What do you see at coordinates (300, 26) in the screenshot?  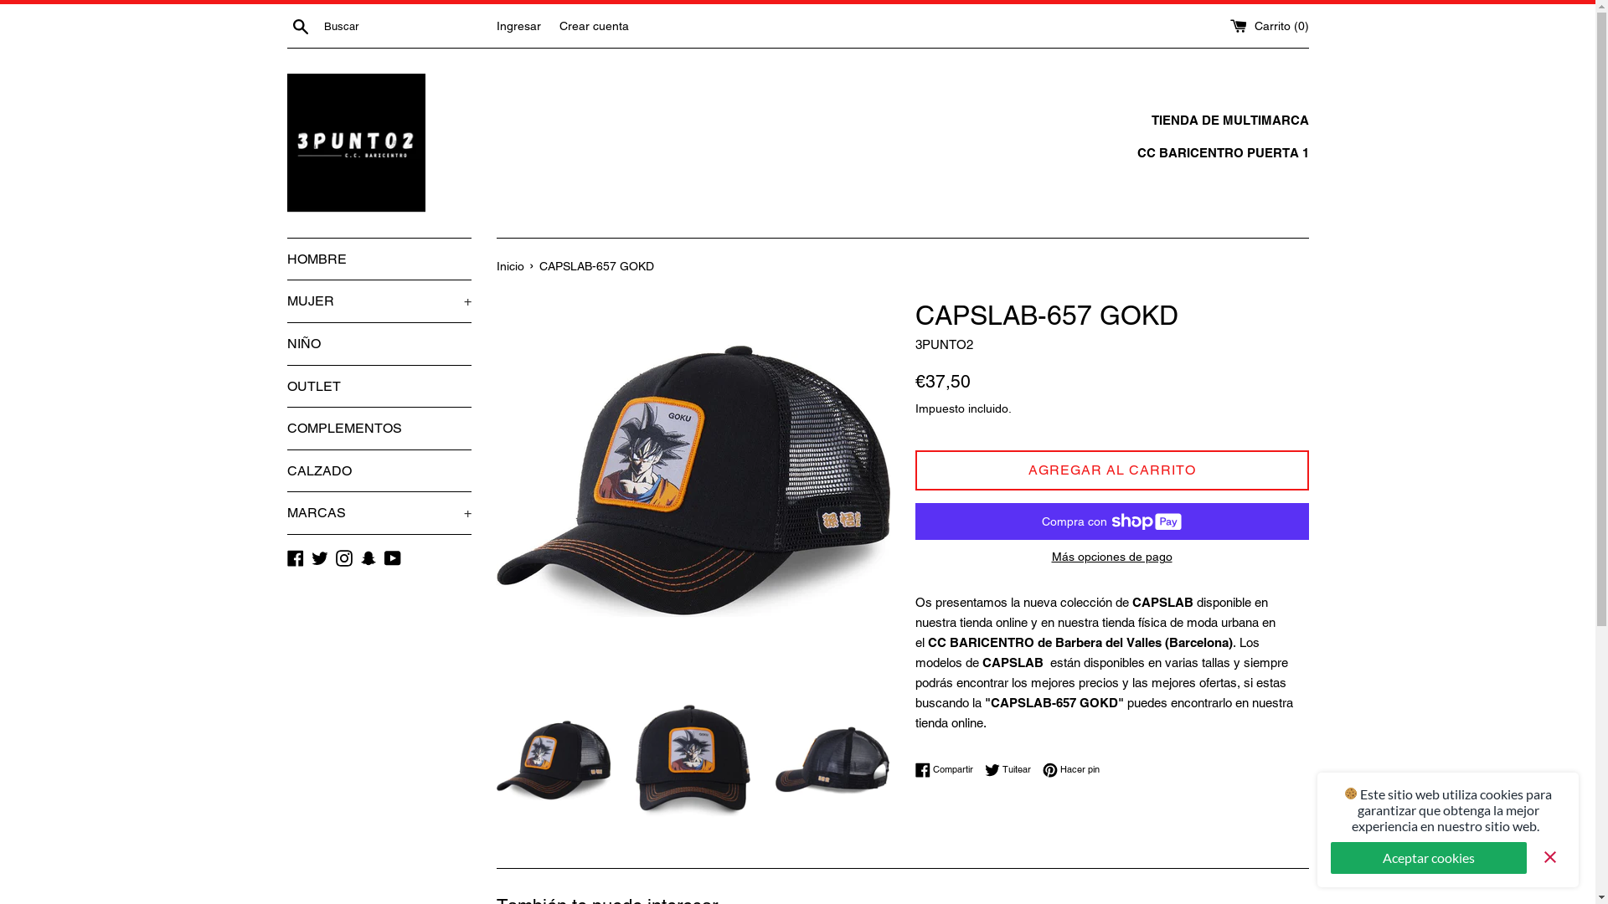 I see `Buscar` at bounding box center [300, 26].